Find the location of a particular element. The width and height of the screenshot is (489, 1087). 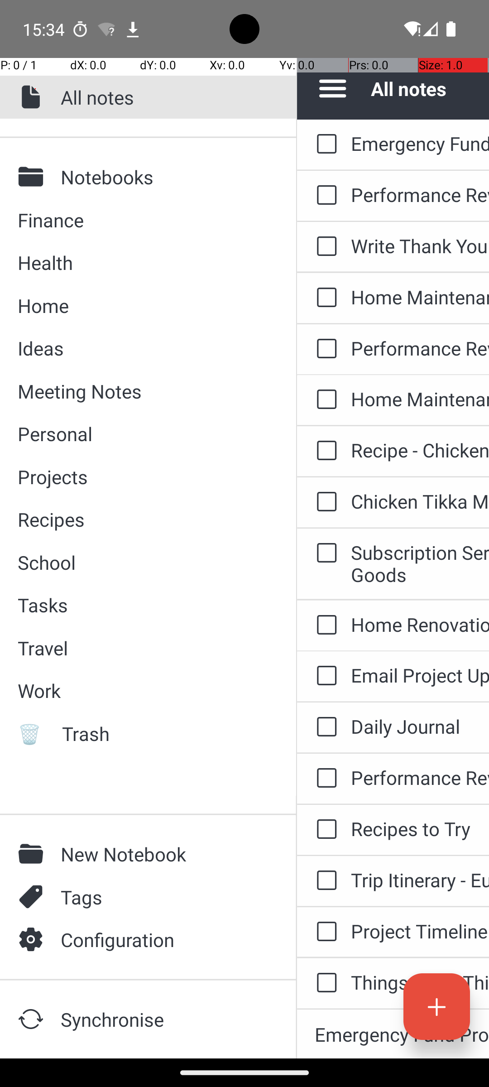

 is located at coordinates (33, 1019).